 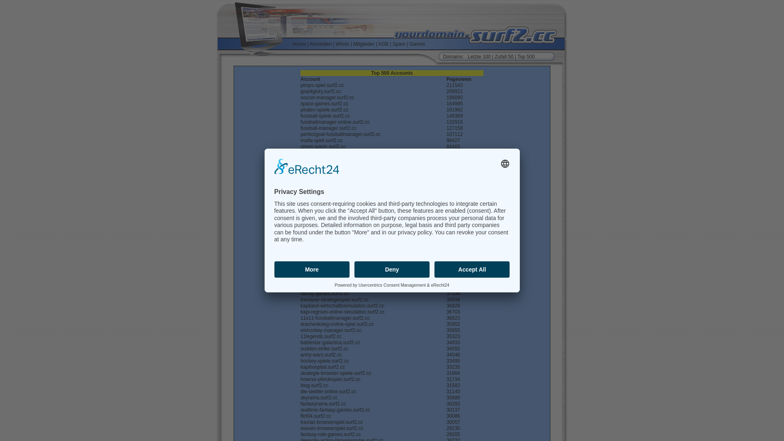 I want to click on skyrama.surf2.cc, so click(x=319, y=398).